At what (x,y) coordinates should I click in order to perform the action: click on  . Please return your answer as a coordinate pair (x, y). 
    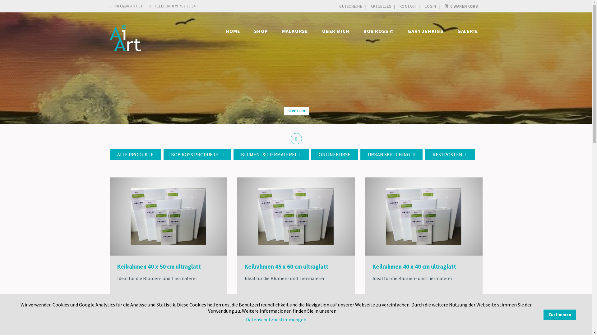
    Looking at the image, I should click on (109, 163).